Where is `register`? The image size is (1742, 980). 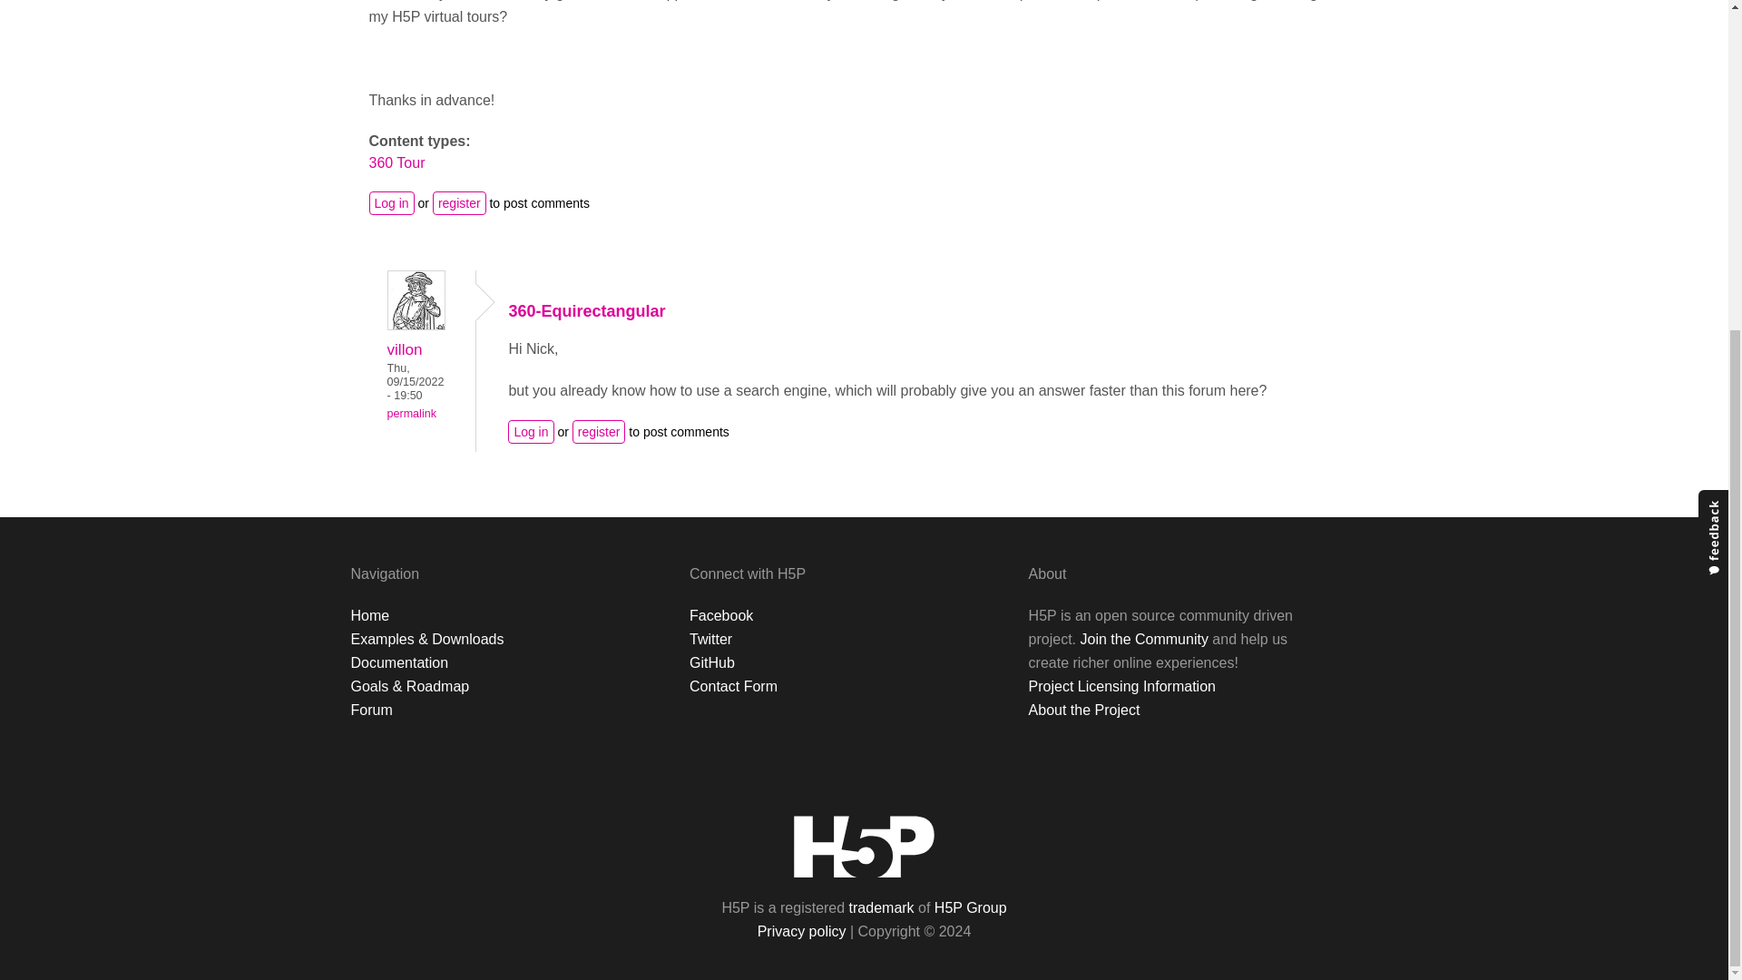 register is located at coordinates (459, 202).